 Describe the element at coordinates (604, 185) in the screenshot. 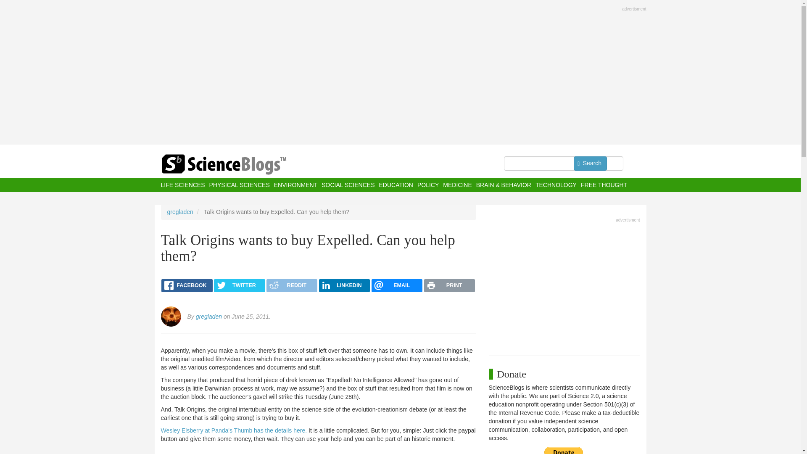

I see `FREE THOUGHT` at that location.